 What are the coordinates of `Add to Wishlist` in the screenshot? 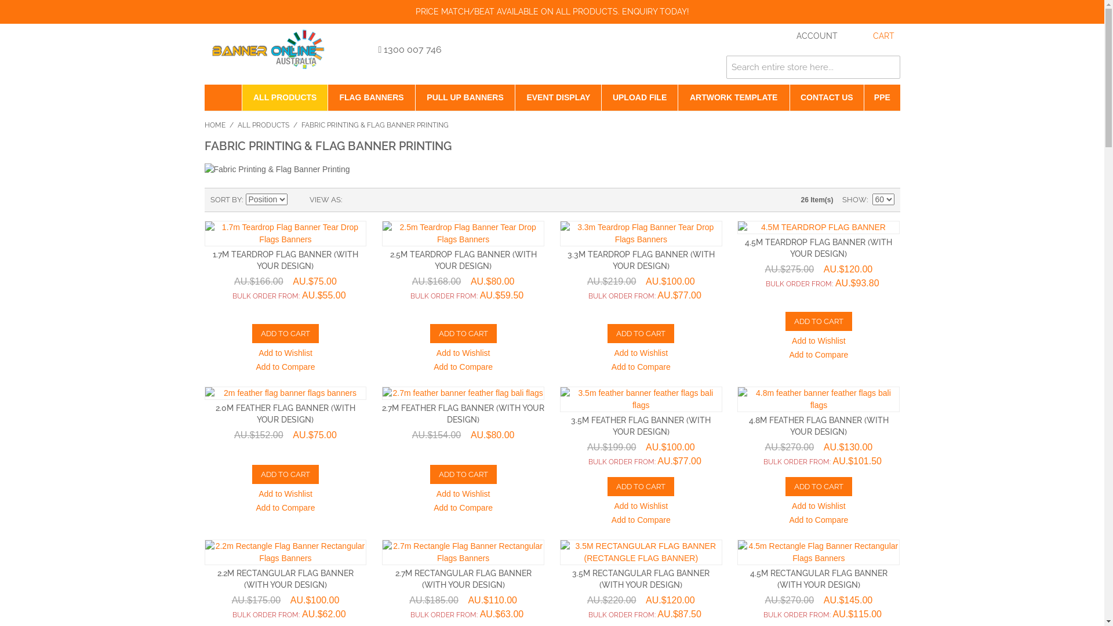 It's located at (819, 342).